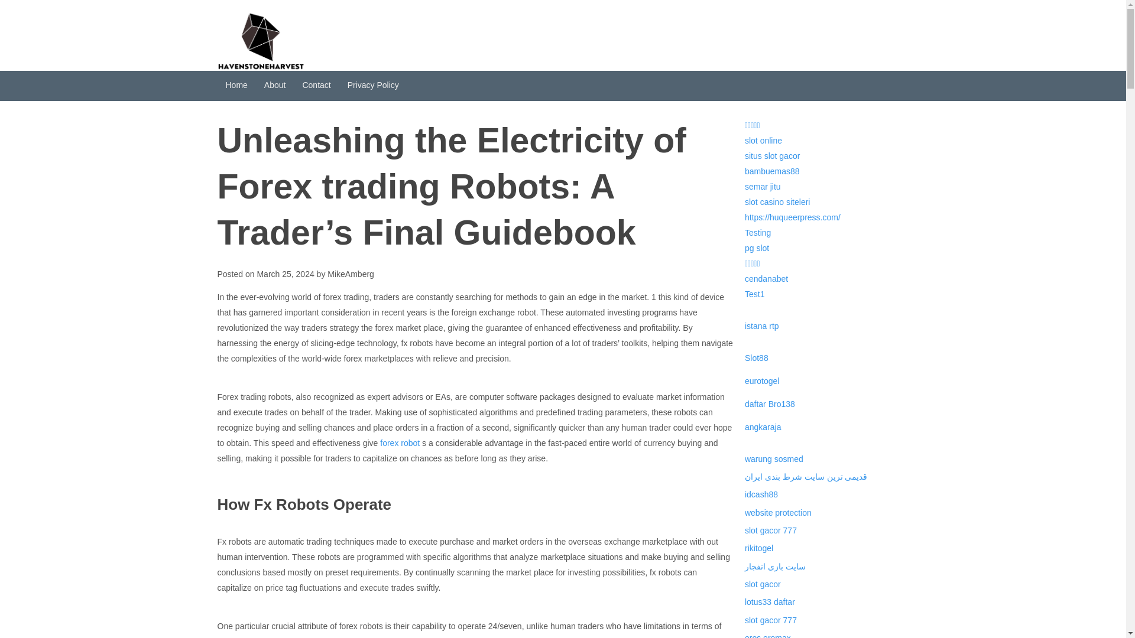 Image resolution: width=1135 pixels, height=638 pixels. I want to click on daftar Bro138, so click(770, 404).